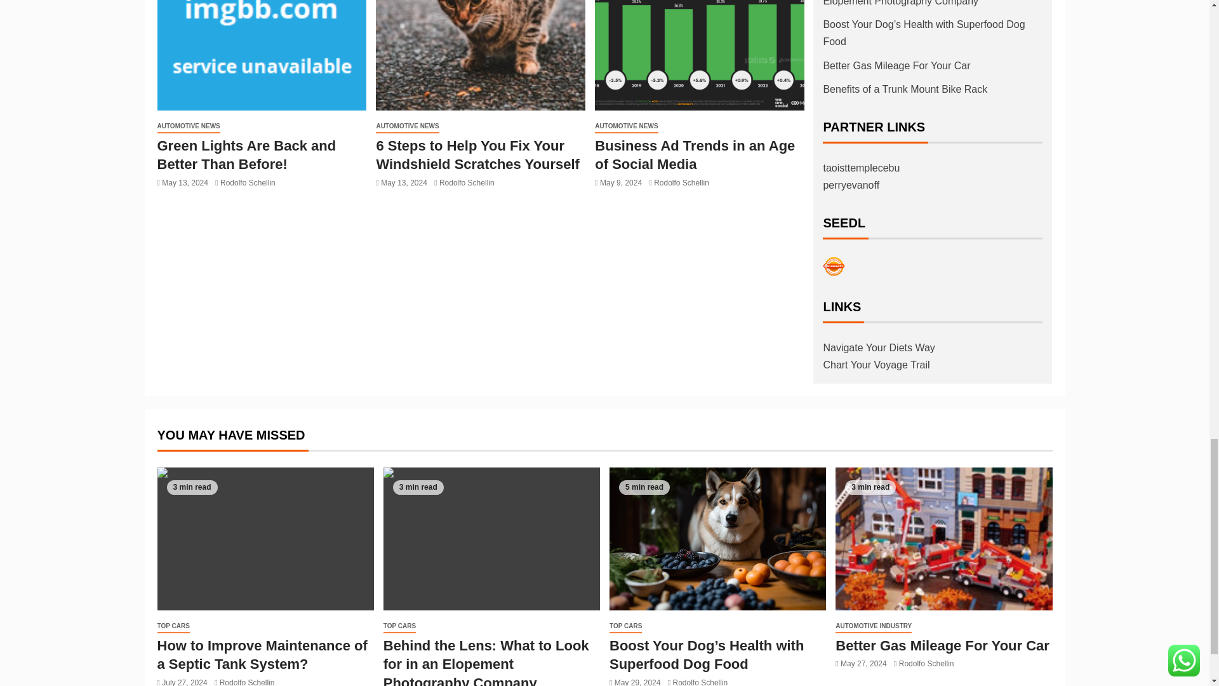  I want to click on Business Ad Trends in an Age of Social Media, so click(700, 55).